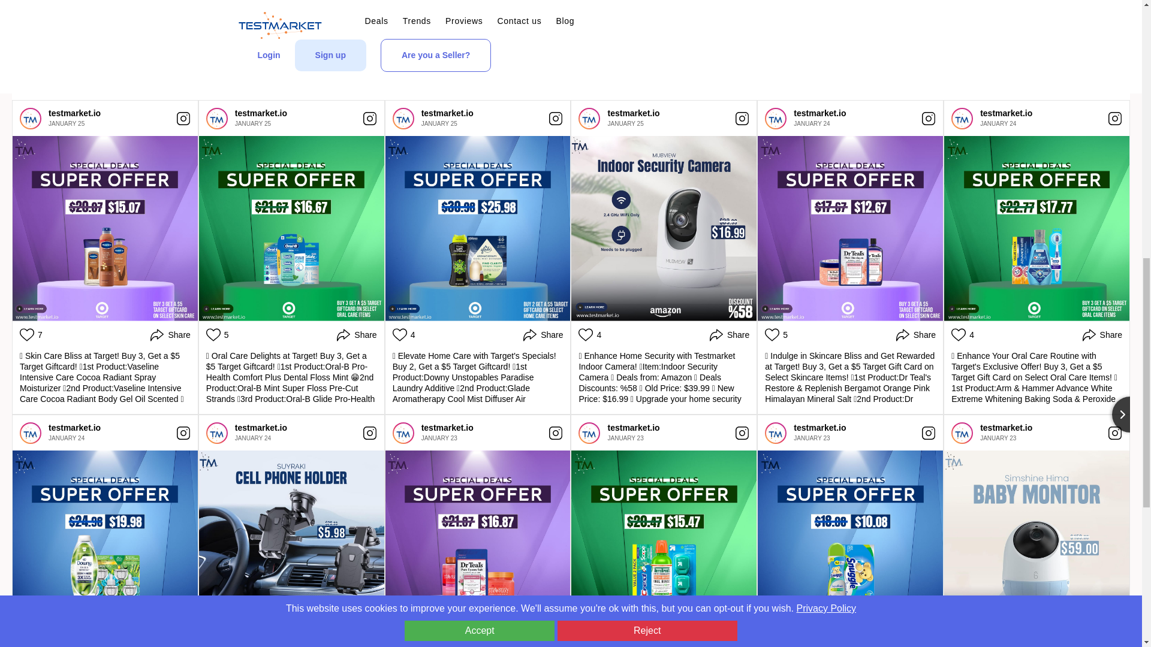  Describe the element at coordinates (742, 118) in the screenshot. I see `View on Instagram` at that location.